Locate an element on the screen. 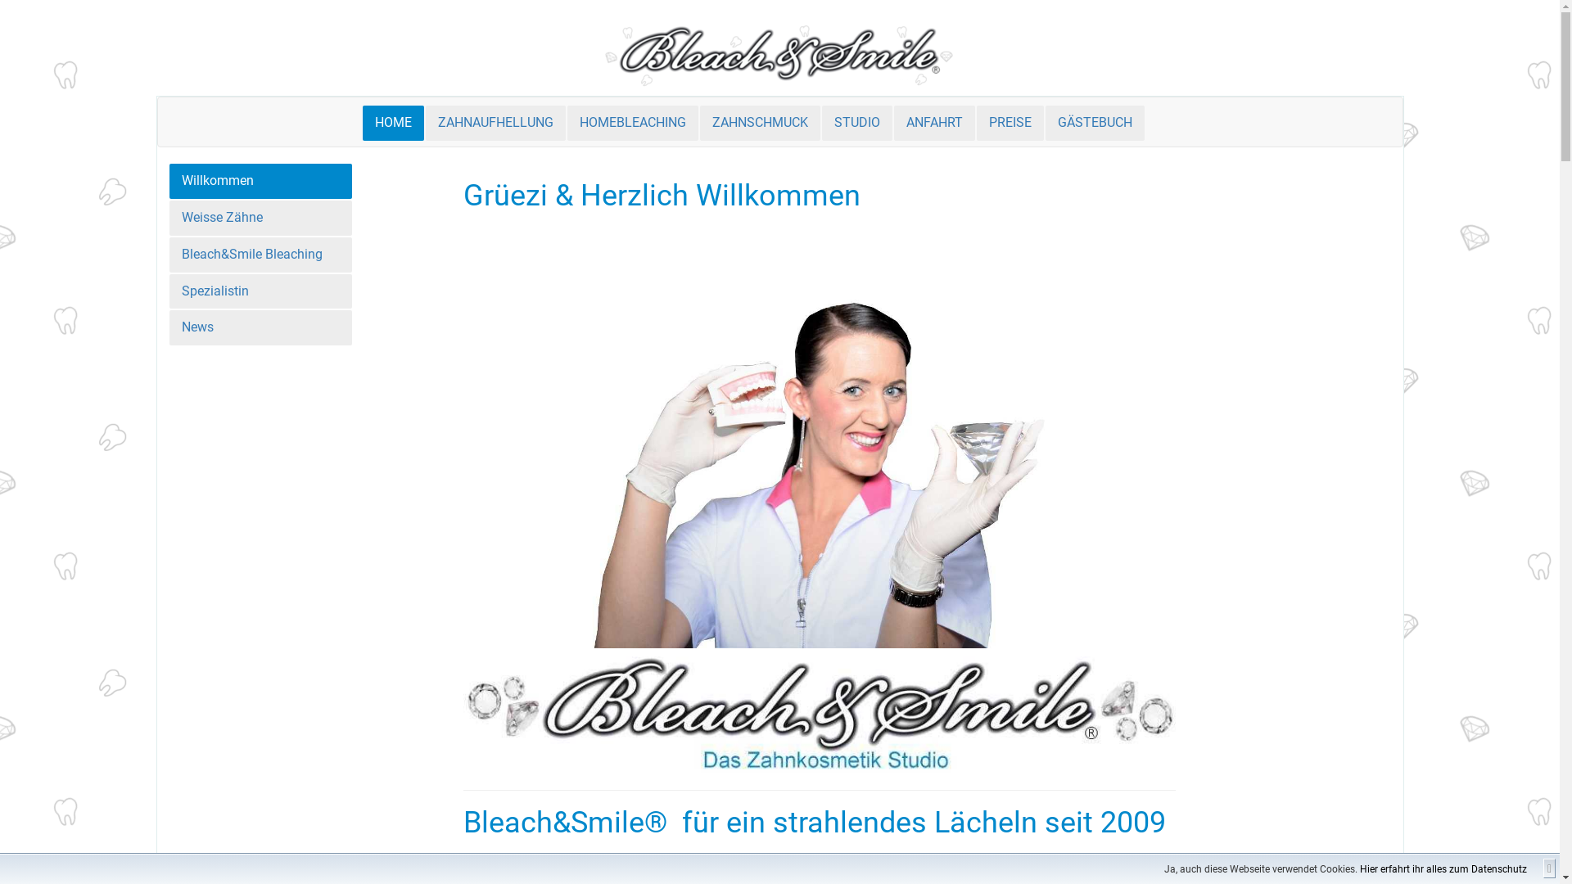 This screenshot has height=884, width=1572. ZAHNAUFHELLUNG is located at coordinates (496, 123).